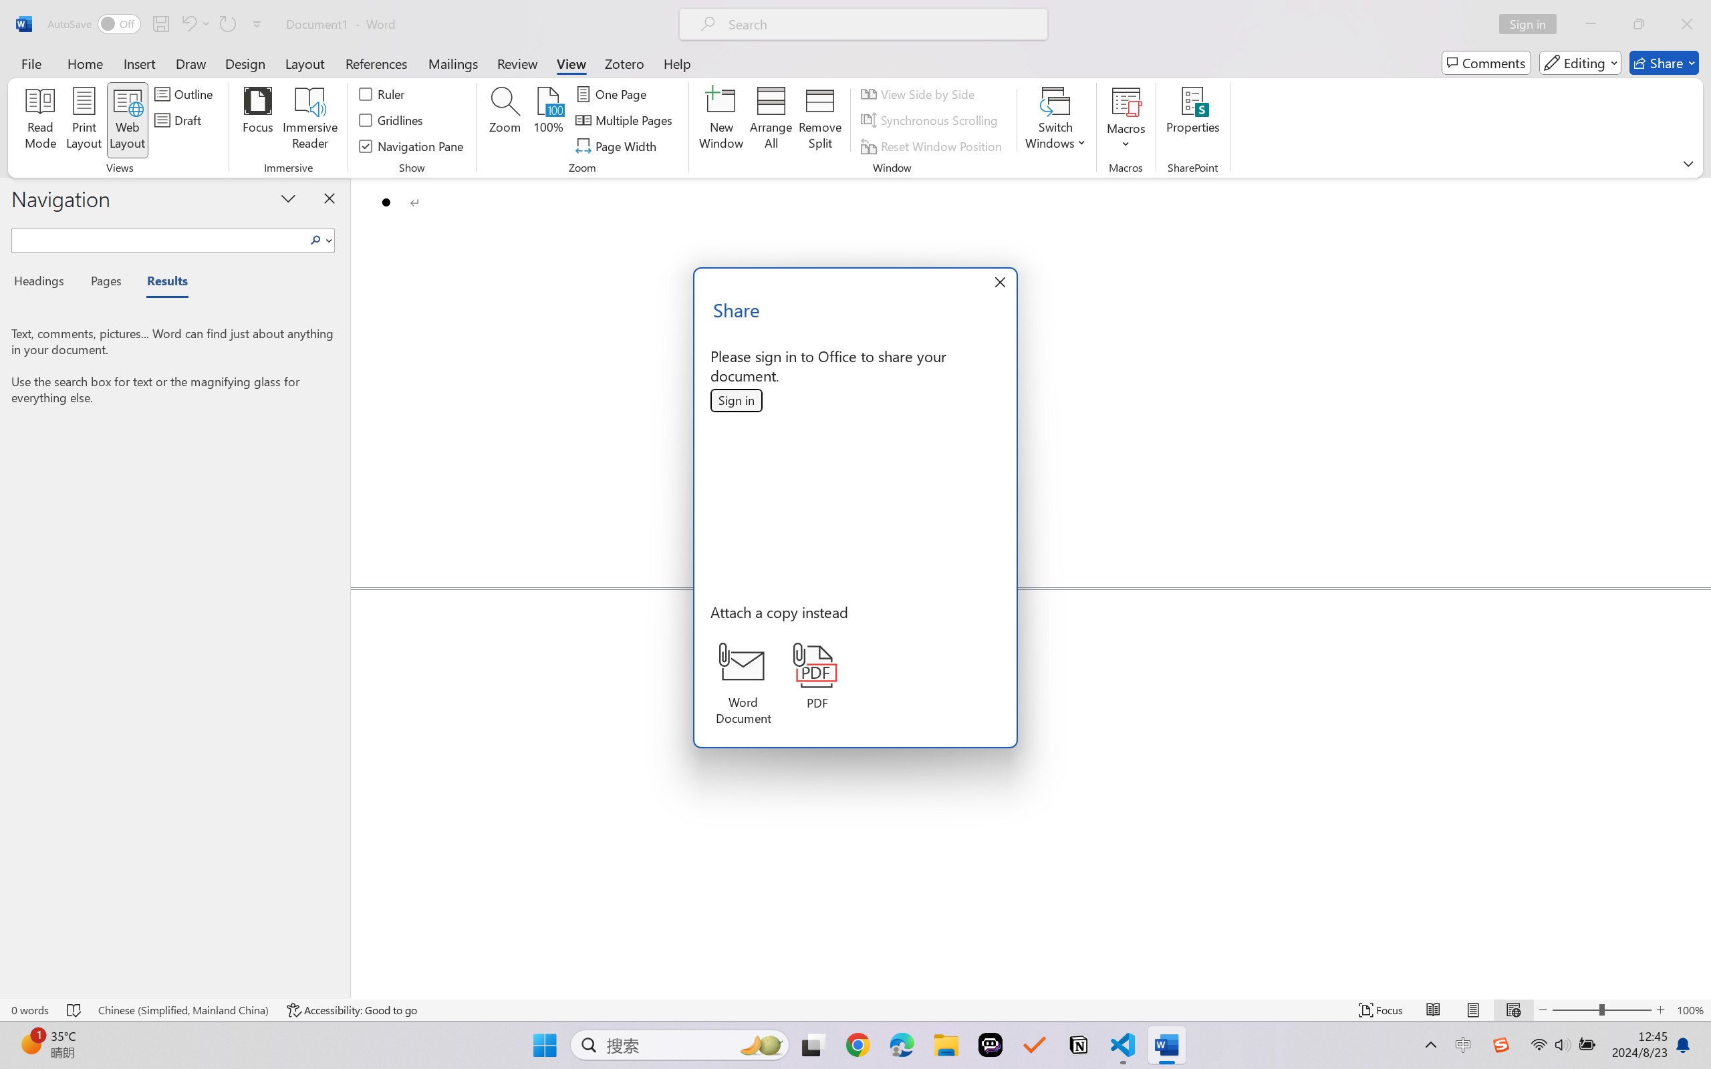  What do you see at coordinates (382, 94) in the screenshot?
I see `Ruler` at bounding box center [382, 94].